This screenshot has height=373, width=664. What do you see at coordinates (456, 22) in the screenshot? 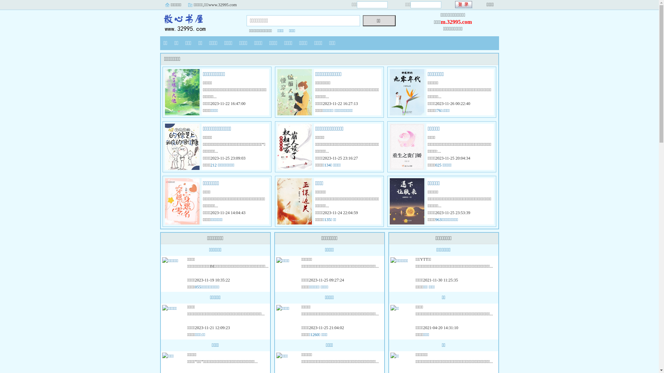
I see `m.32995.com` at bounding box center [456, 22].